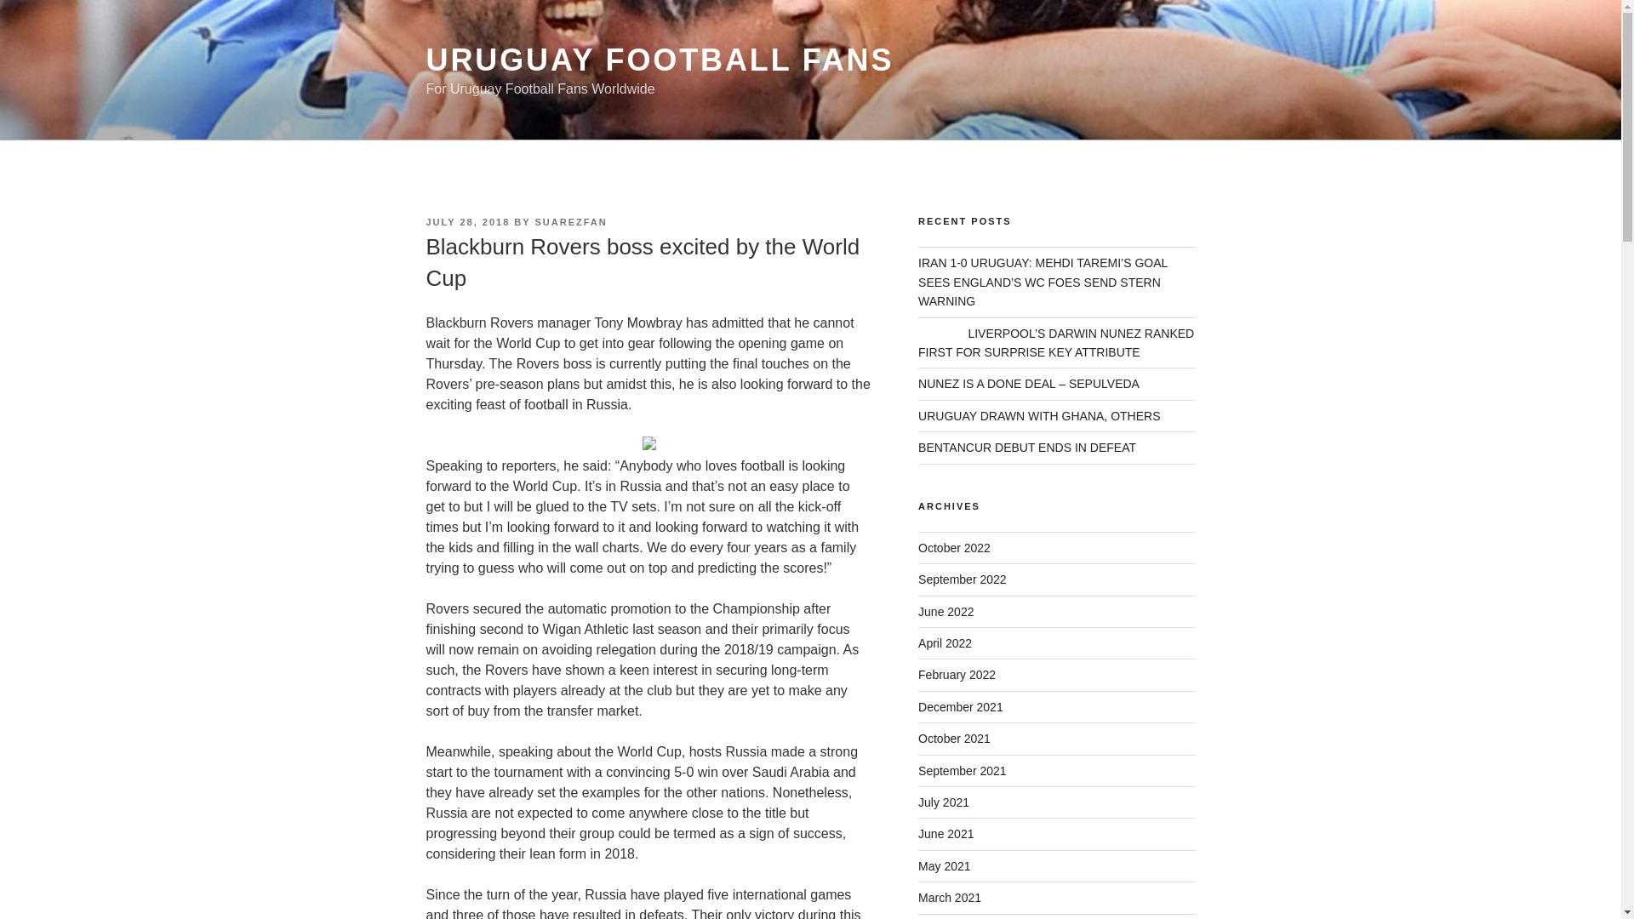  What do you see at coordinates (946, 611) in the screenshot?
I see `June 2022` at bounding box center [946, 611].